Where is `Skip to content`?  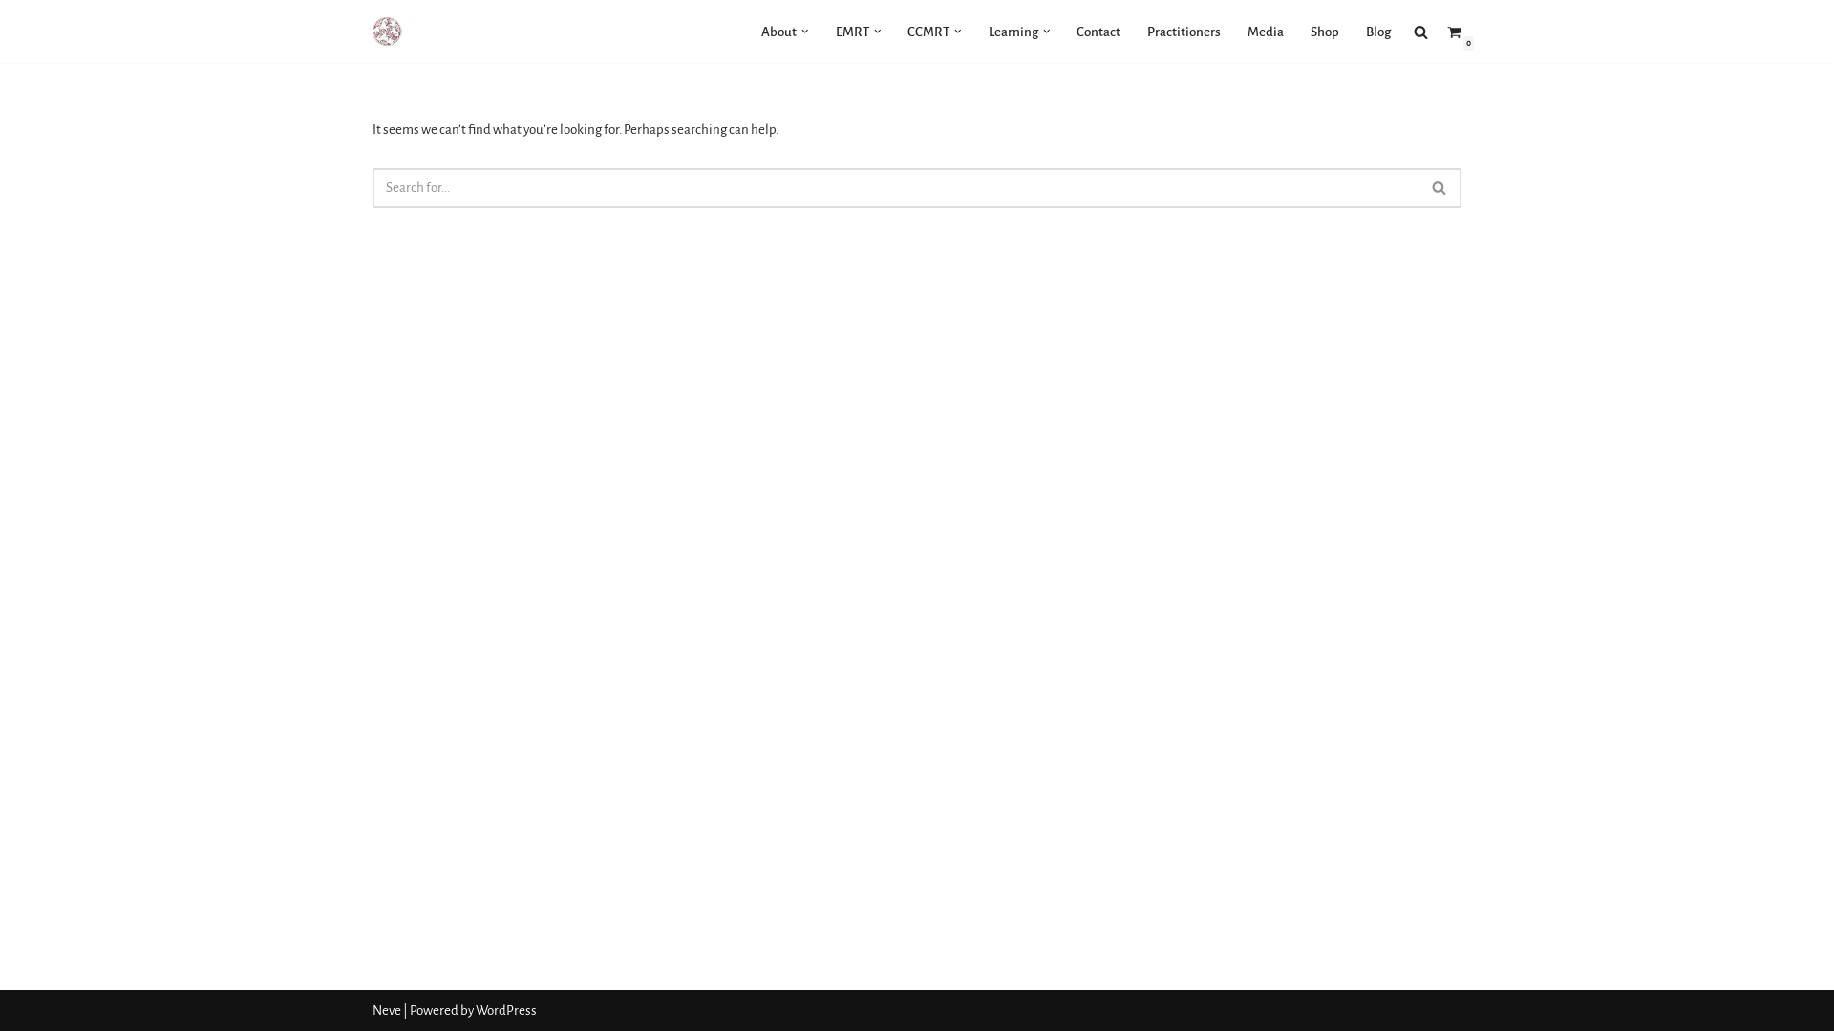
Skip to content is located at coordinates (14, 40).